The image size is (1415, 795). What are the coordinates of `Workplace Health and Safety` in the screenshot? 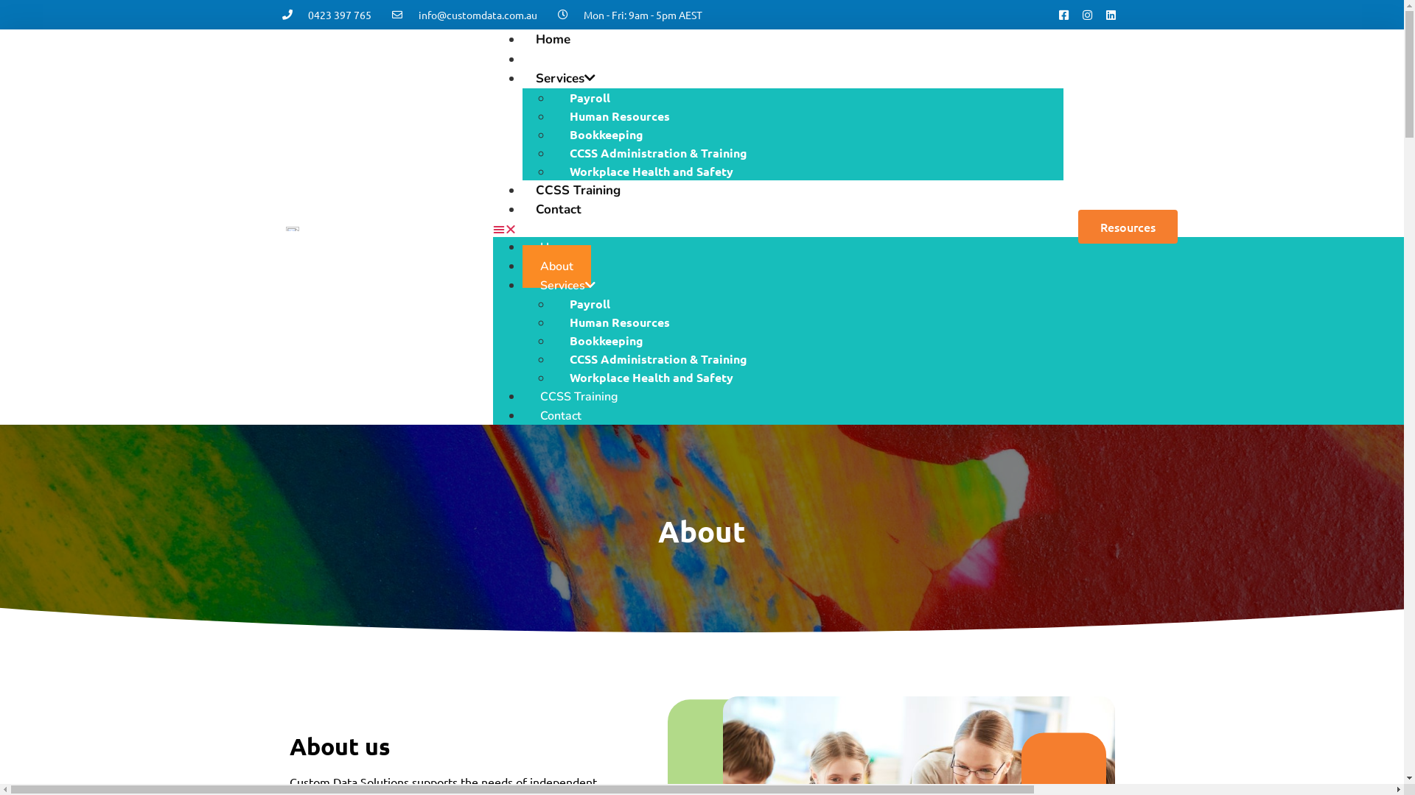 It's located at (651, 171).